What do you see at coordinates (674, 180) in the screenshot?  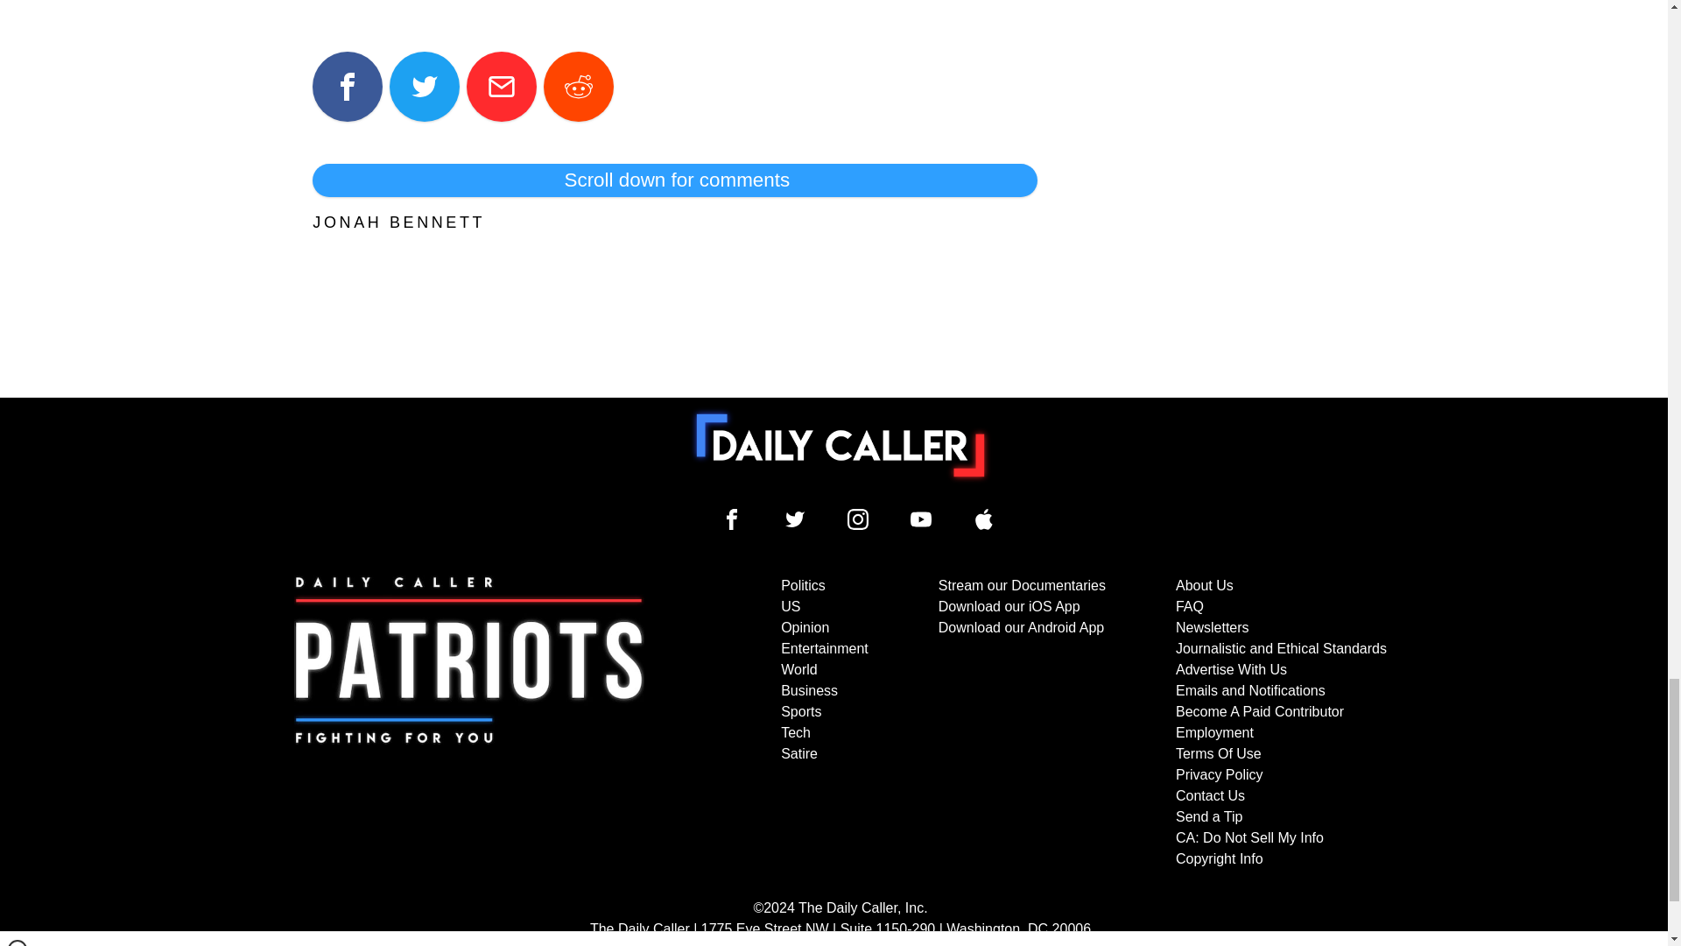 I see `Scroll down for comments` at bounding box center [674, 180].